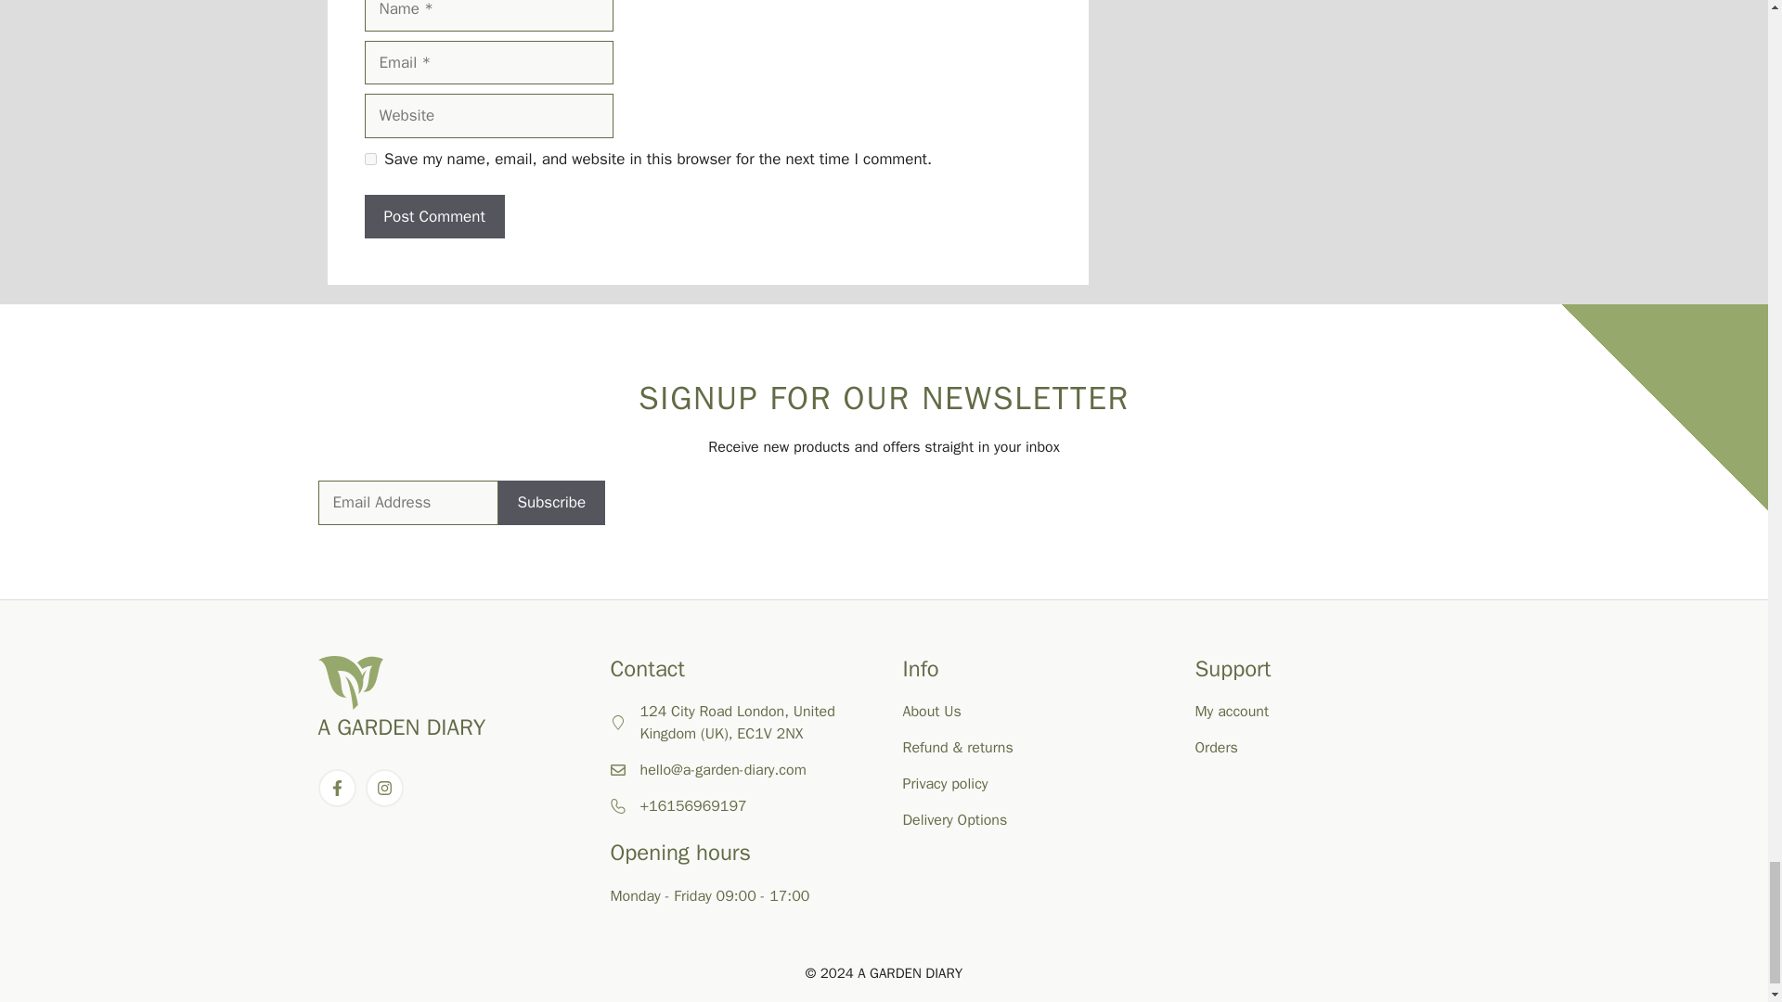 This screenshot has height=1002, width=1782. I want to click on Subscribe, so click(551, 503).